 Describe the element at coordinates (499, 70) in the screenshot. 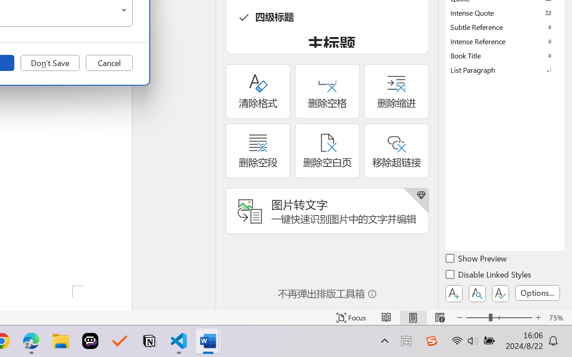

I see `Class: NetUIImage` at that location.